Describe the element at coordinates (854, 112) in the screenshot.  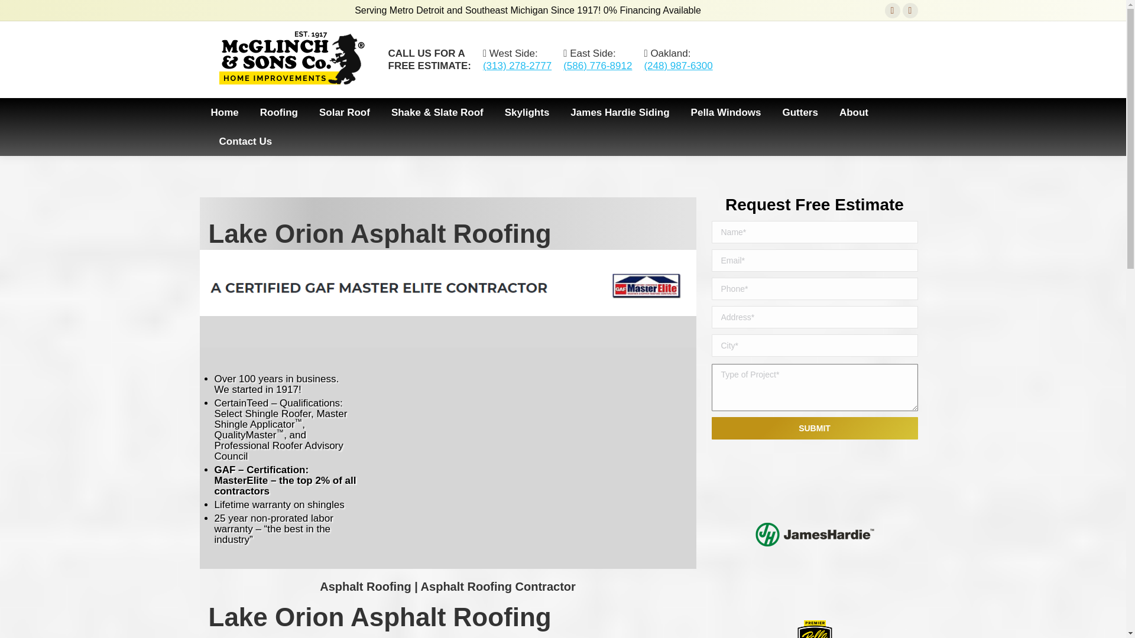
I see `About` at that location.